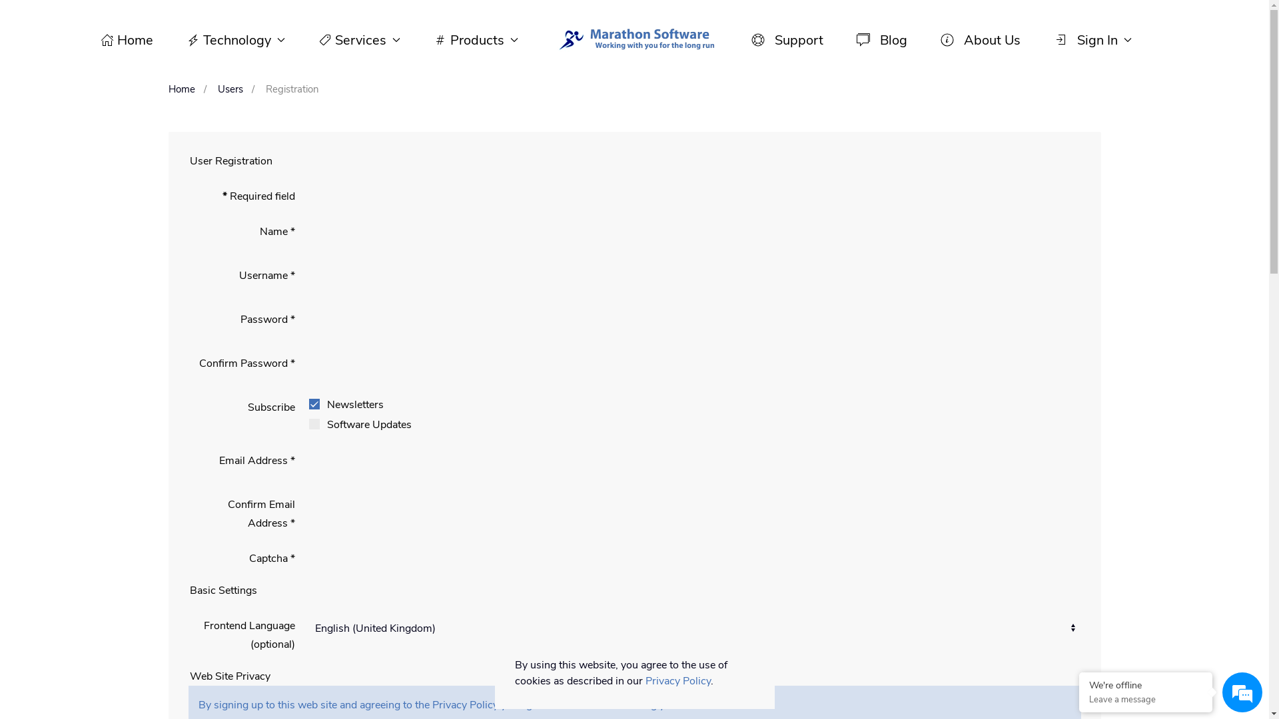  Describe the element at coordinates (677, 681) in the screenshot. I see `Privacy Policy` at that location.